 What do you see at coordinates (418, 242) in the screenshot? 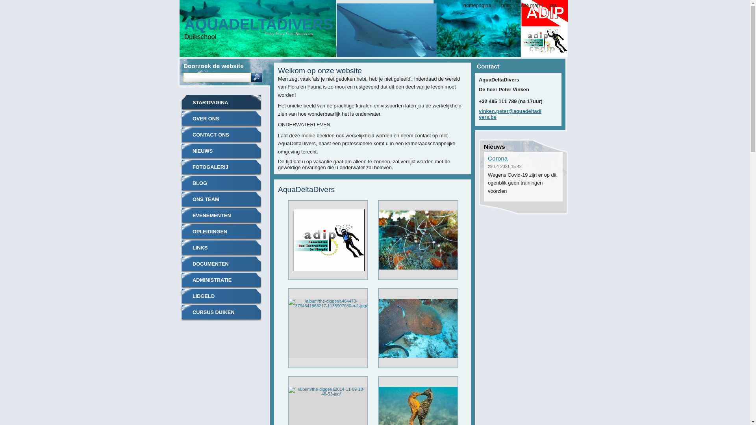
I see `Toon volledige afbeelding` at bounding box center [418, 242].